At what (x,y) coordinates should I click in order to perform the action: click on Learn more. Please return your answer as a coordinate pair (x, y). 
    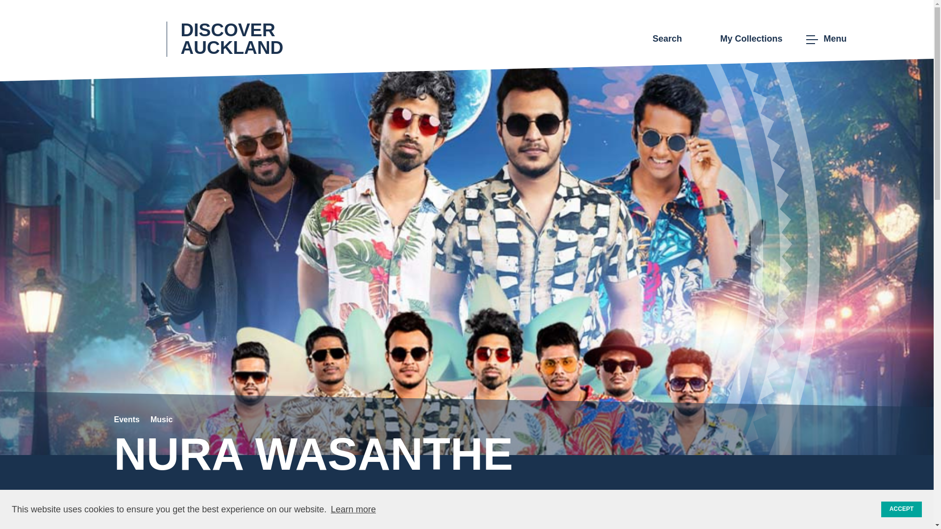
    Looking at the image, I should click on (353, 509).